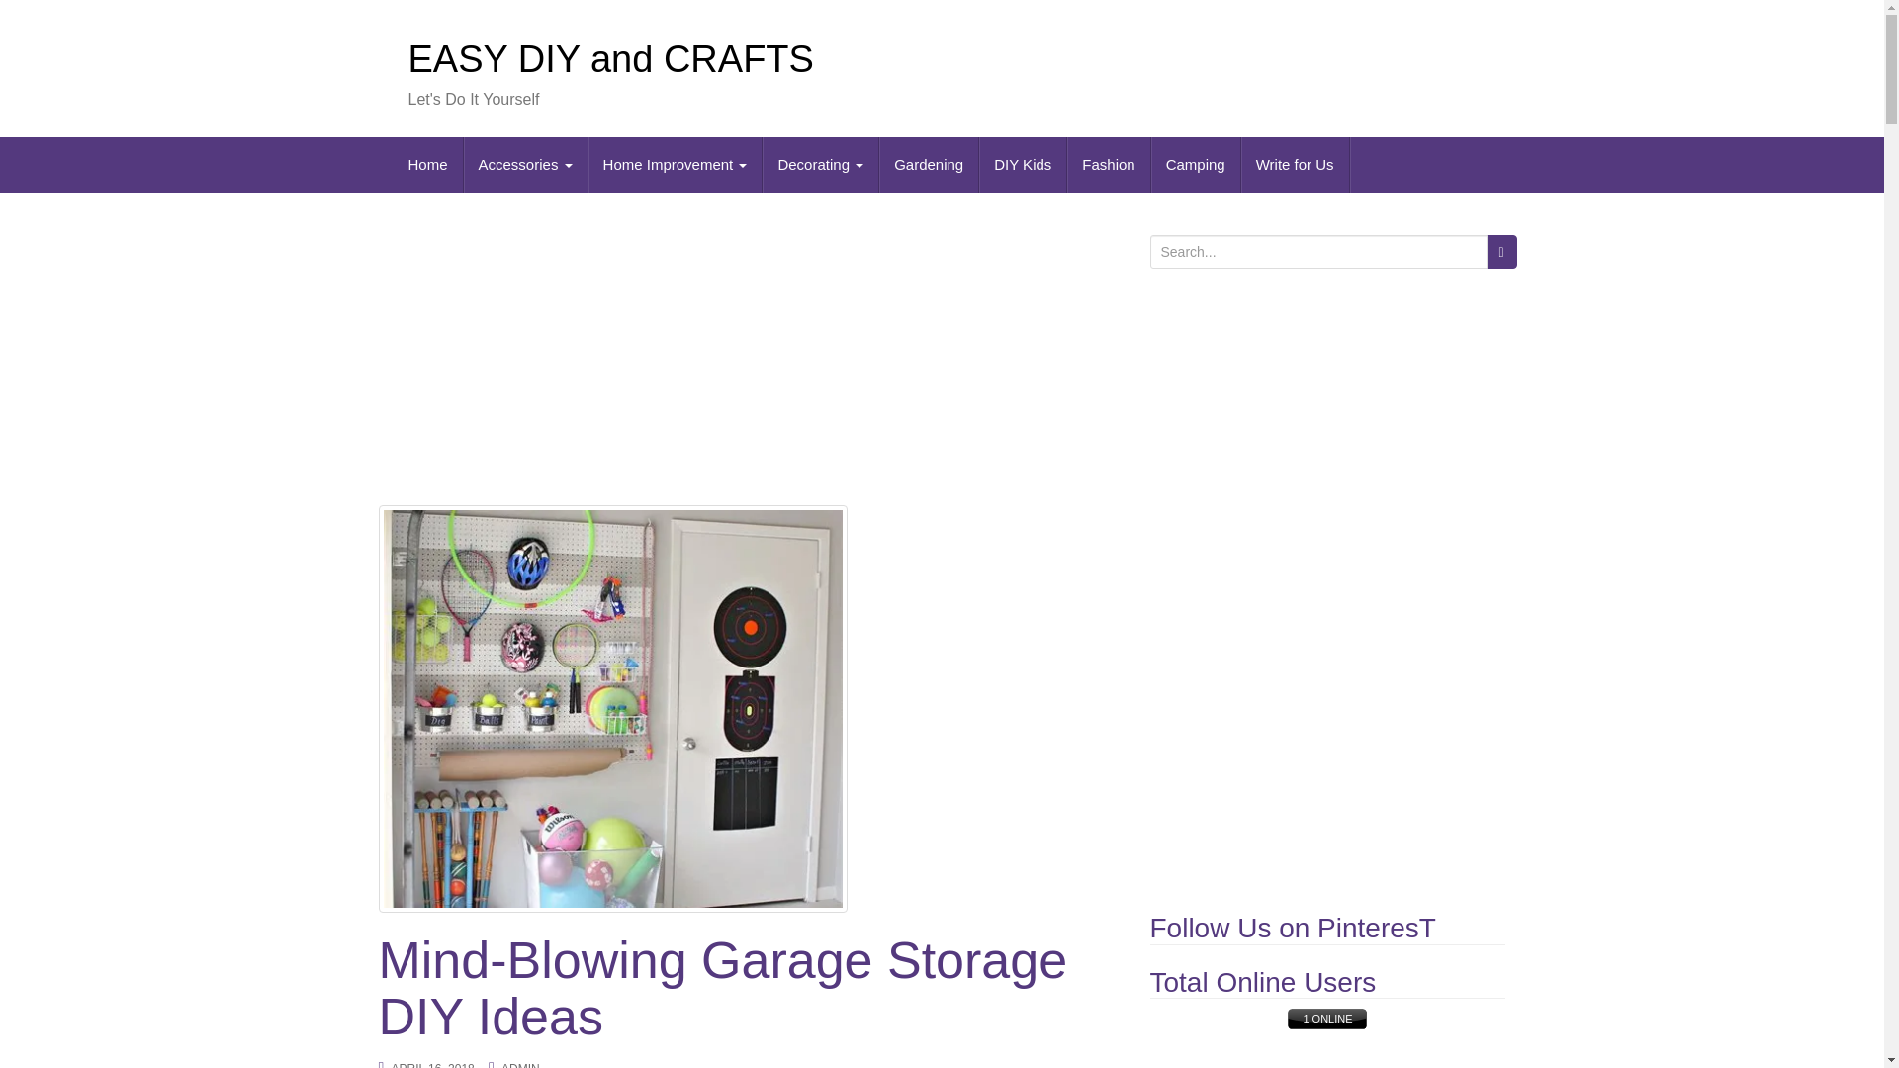 The height and width of the screenshot is (1068, 1899). Describe the element at coordinates (1196, 165) in the screenshot. I see `Camping` at that location.